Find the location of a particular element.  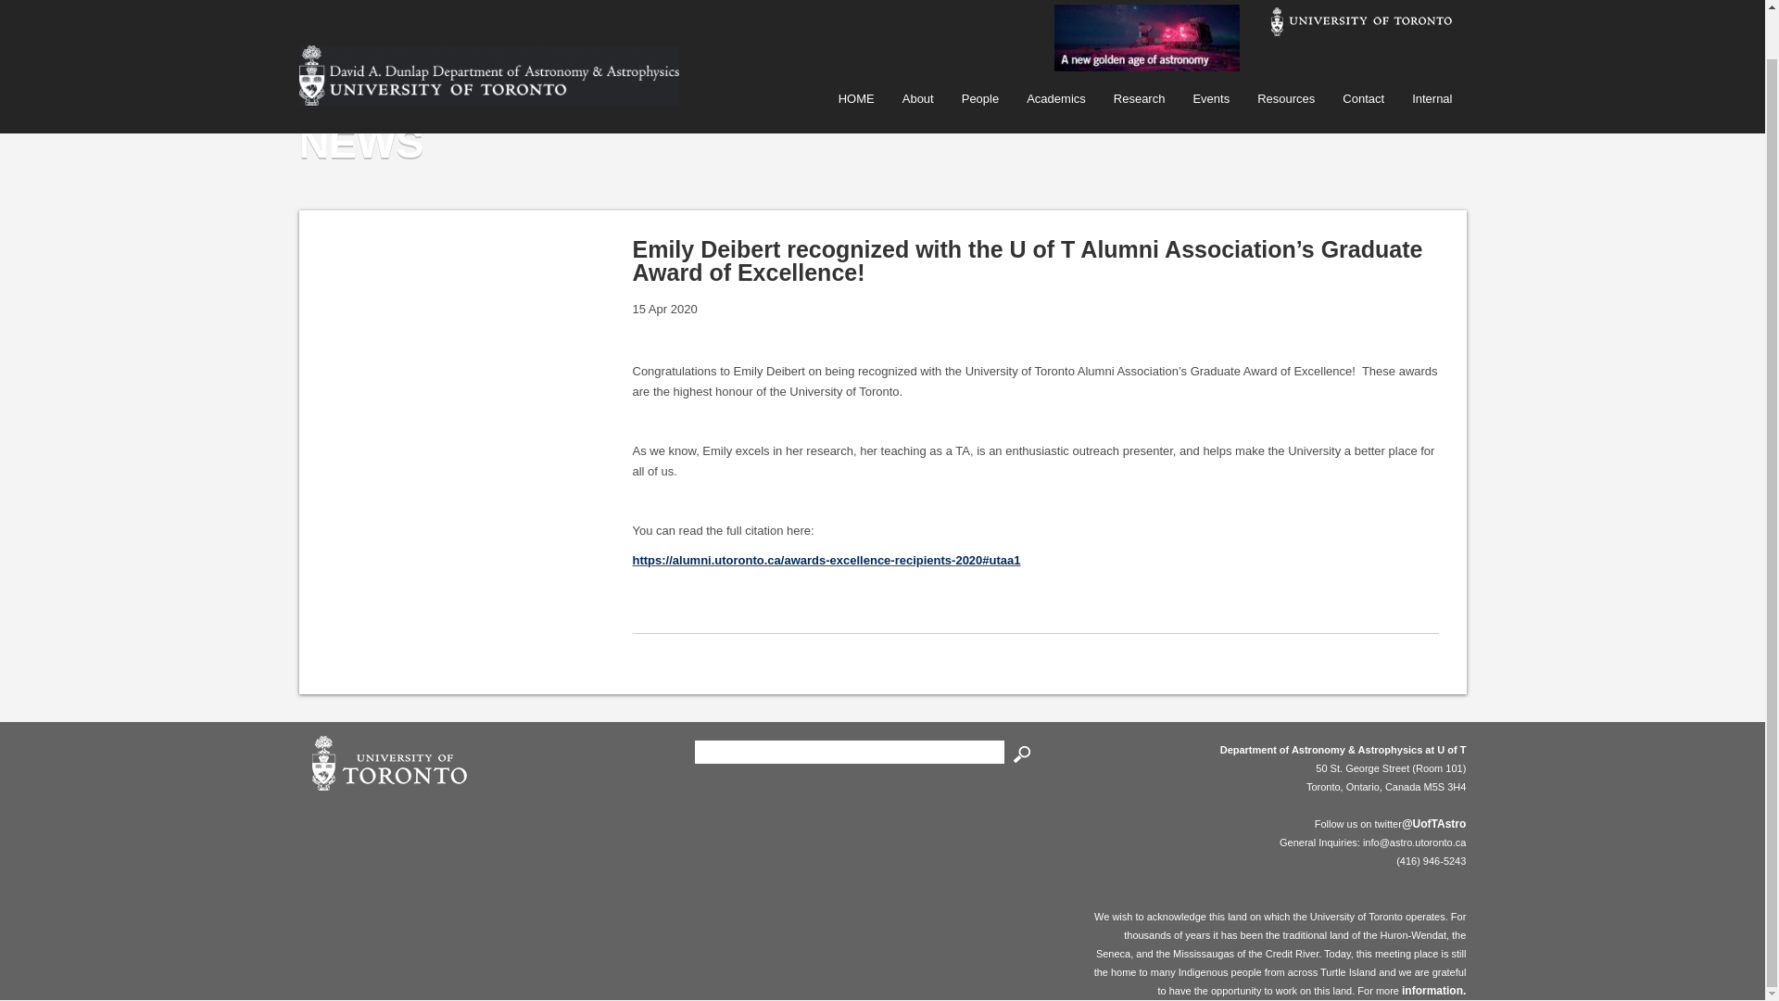

Internal is located at coordinates (1432, 49).